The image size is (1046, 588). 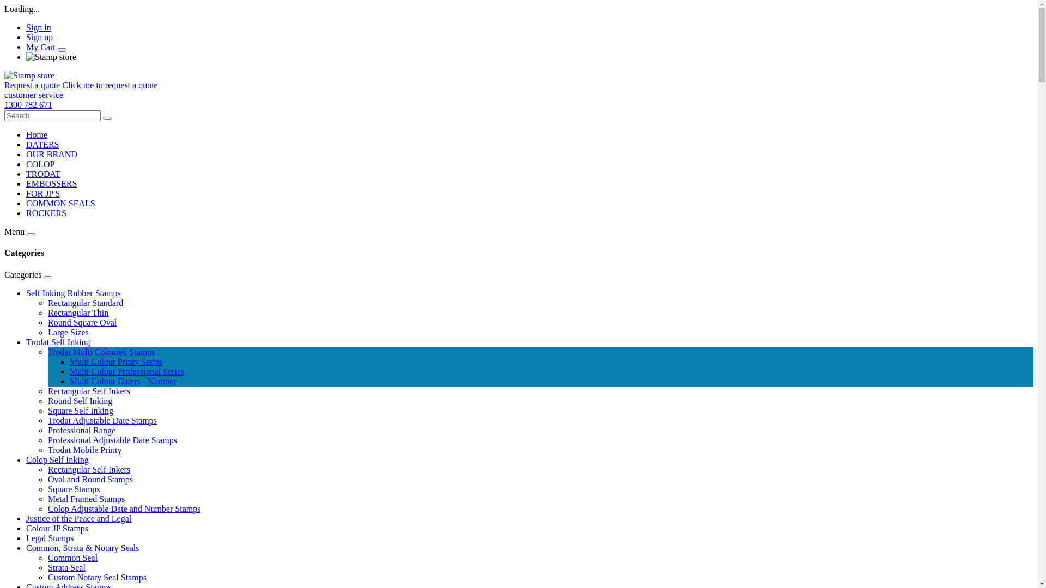 I want to click on Justice of the Peace and Legal, so click(x=78, y=518).